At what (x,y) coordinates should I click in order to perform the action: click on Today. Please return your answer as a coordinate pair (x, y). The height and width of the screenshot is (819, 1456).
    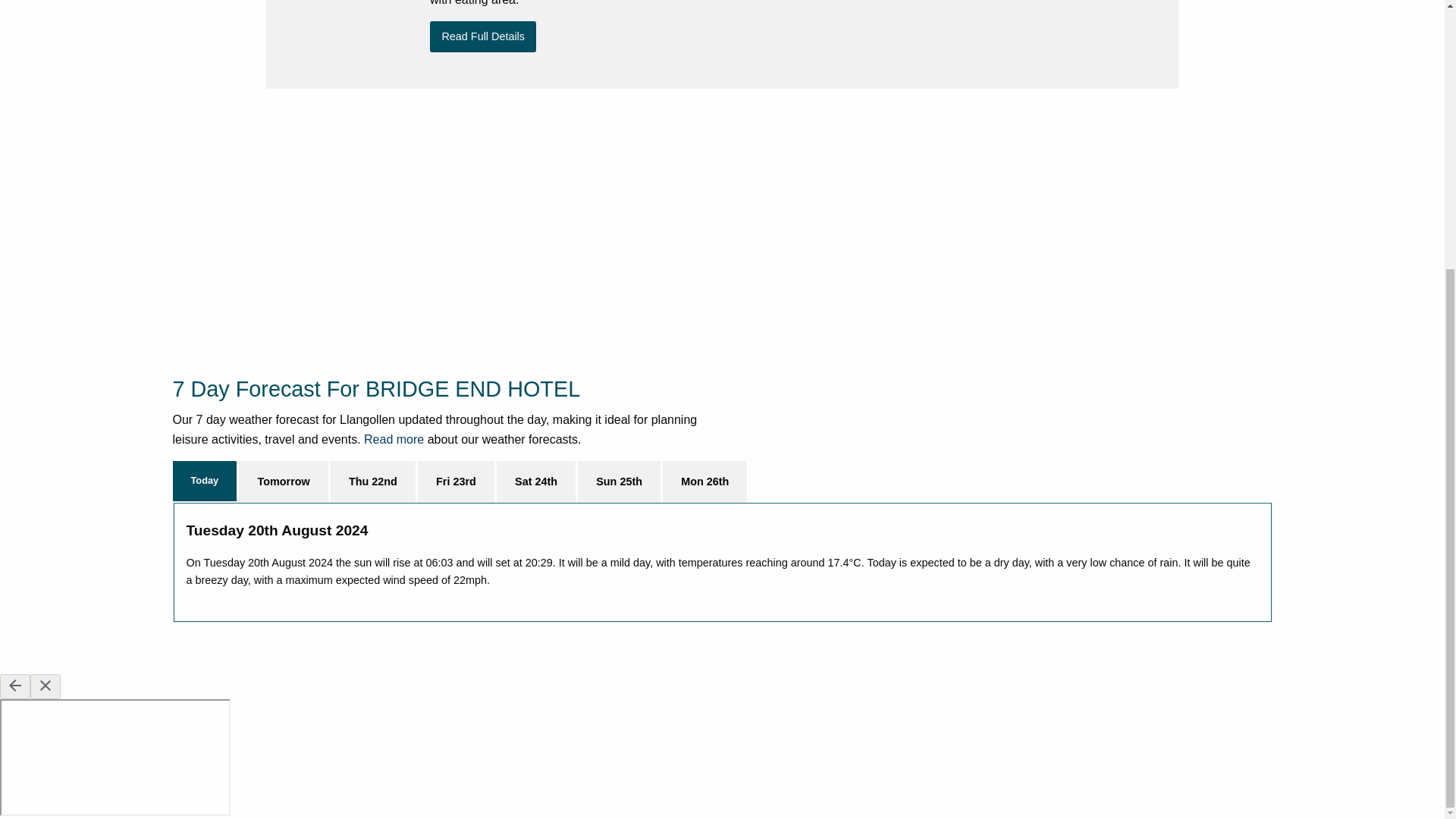
    Looking at the image, I should click on (205, 481).